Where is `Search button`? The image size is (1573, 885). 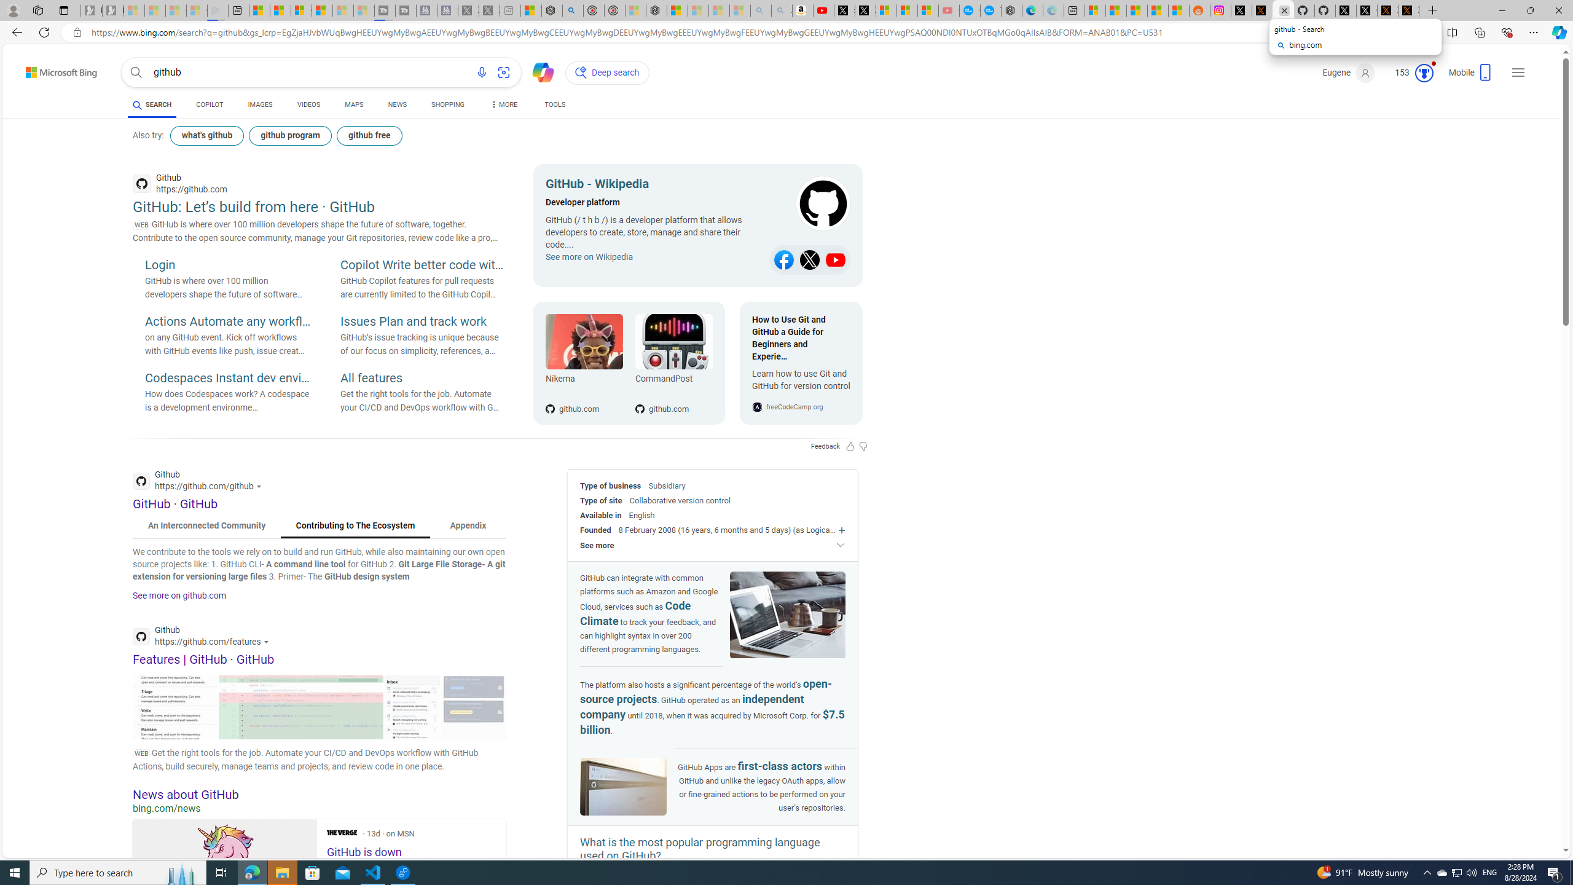 Search button is located at coordinates (136, 73).